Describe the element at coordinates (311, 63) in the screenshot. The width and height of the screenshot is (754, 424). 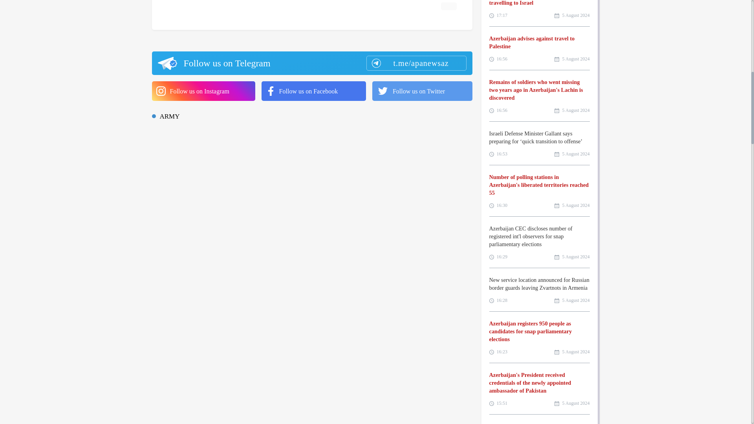
I see `Follow us on Telegram` at that location.